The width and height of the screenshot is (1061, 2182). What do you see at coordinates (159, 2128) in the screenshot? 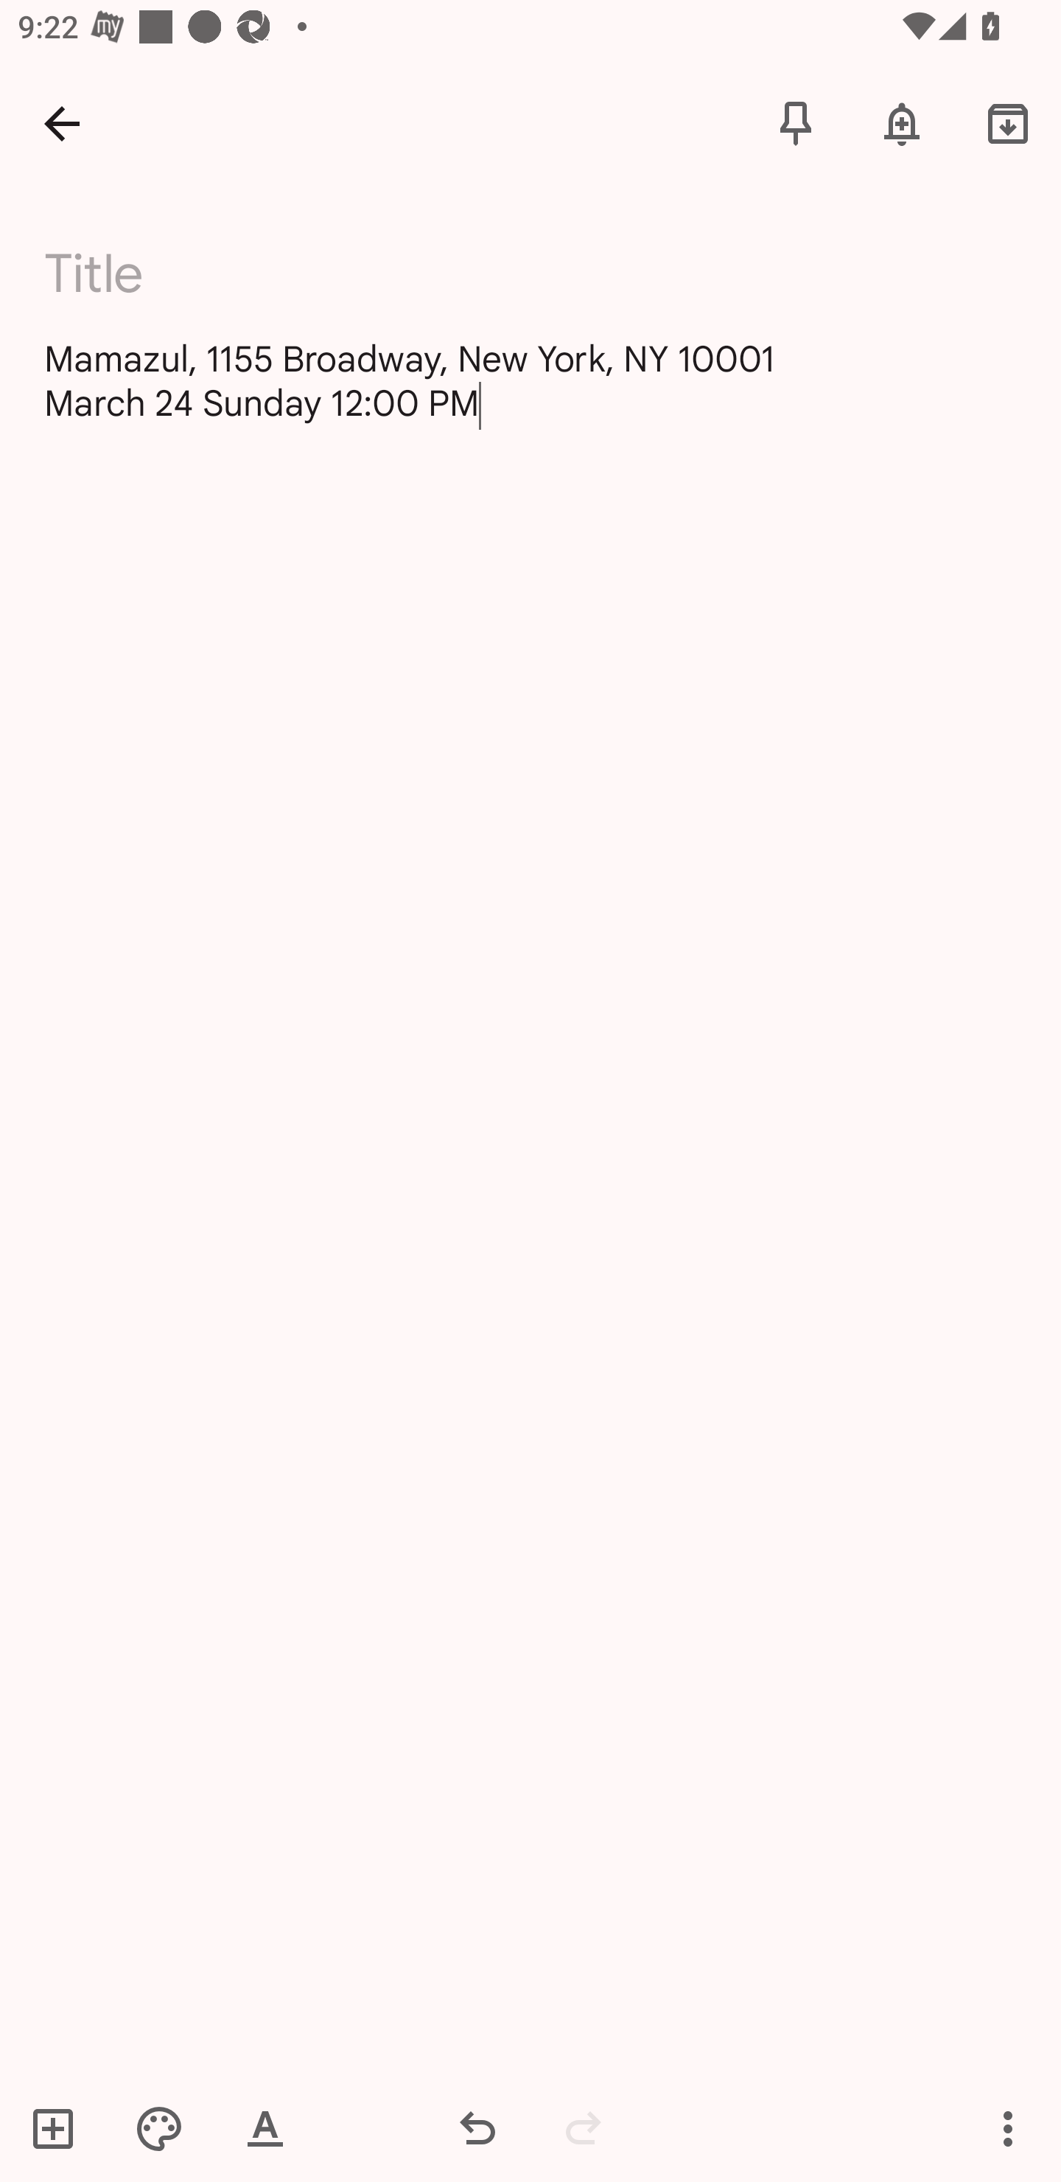
I see `Theme` at bounding box center [159, 2128].